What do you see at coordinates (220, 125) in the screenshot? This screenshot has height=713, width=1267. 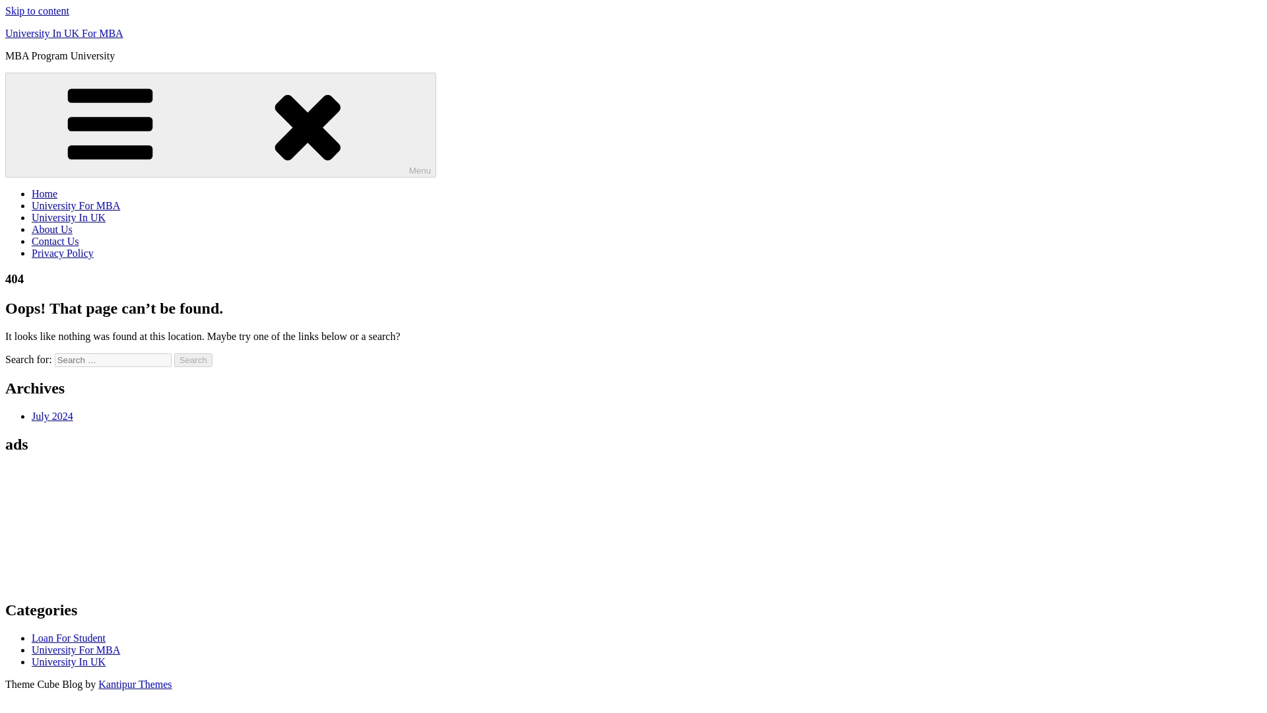 I see `Menu` at bounding box center [220, 125].